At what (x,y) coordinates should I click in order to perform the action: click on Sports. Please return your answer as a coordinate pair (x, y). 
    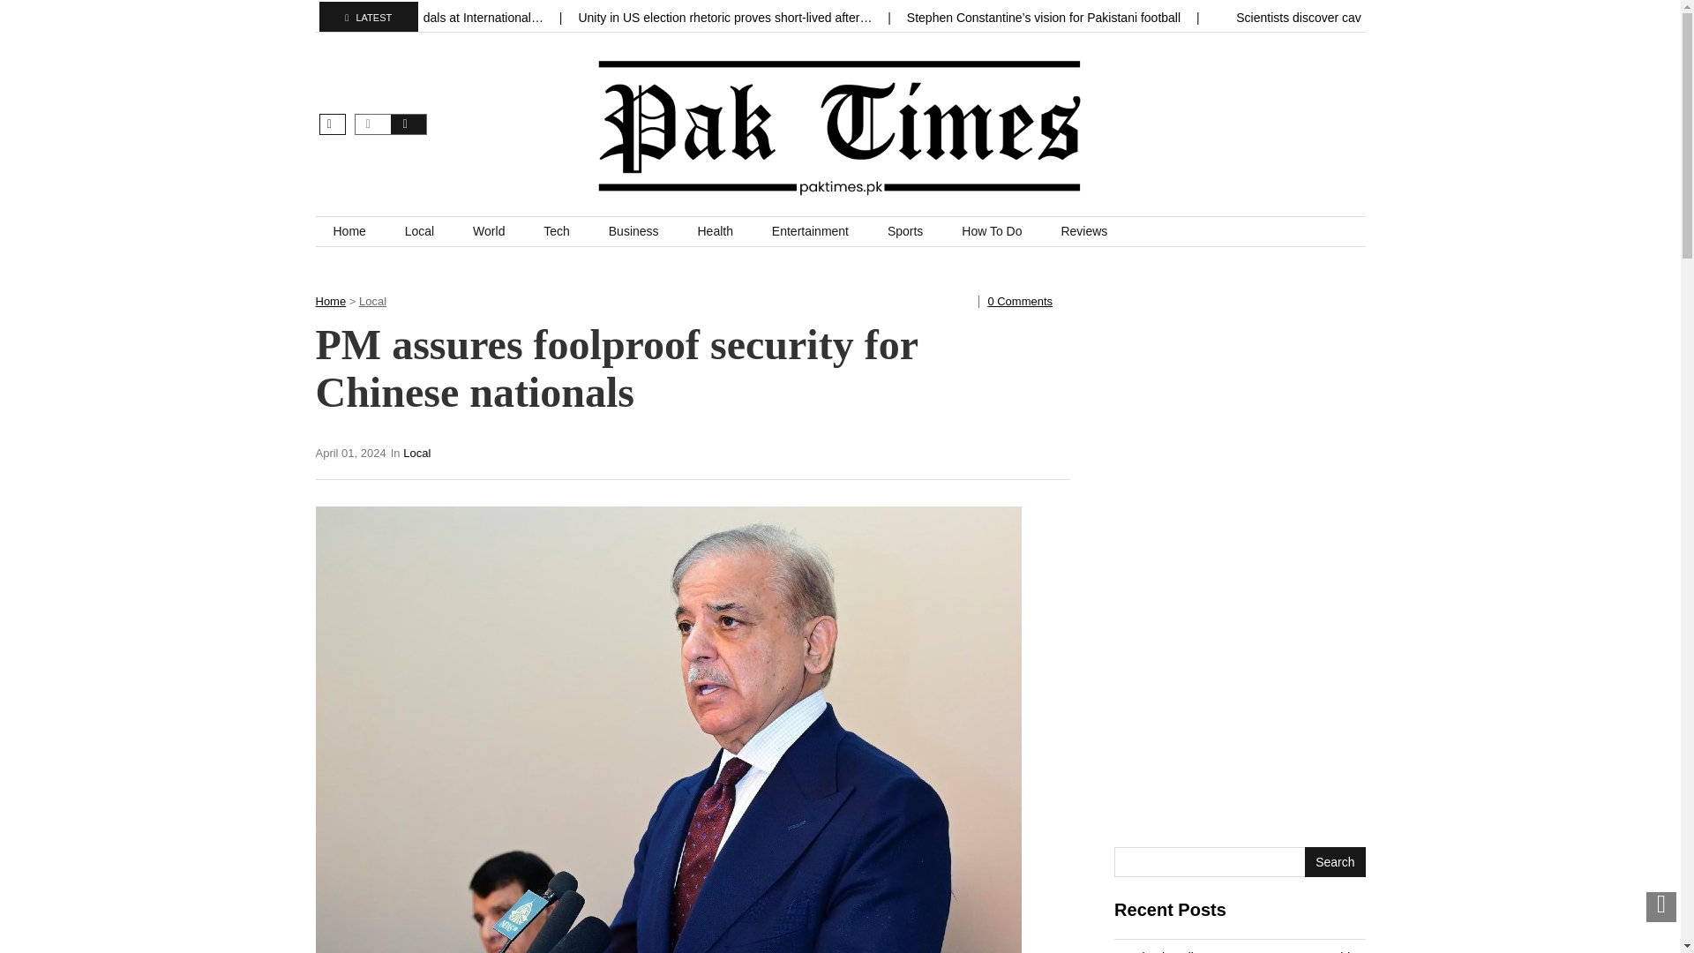
    Looking at the image, I should click on (905, 231).